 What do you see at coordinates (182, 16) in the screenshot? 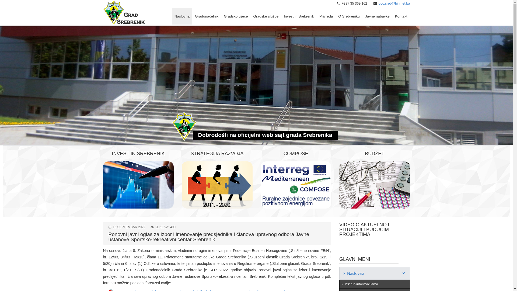
I see `Naslovna` at bounding box center [182, 16].